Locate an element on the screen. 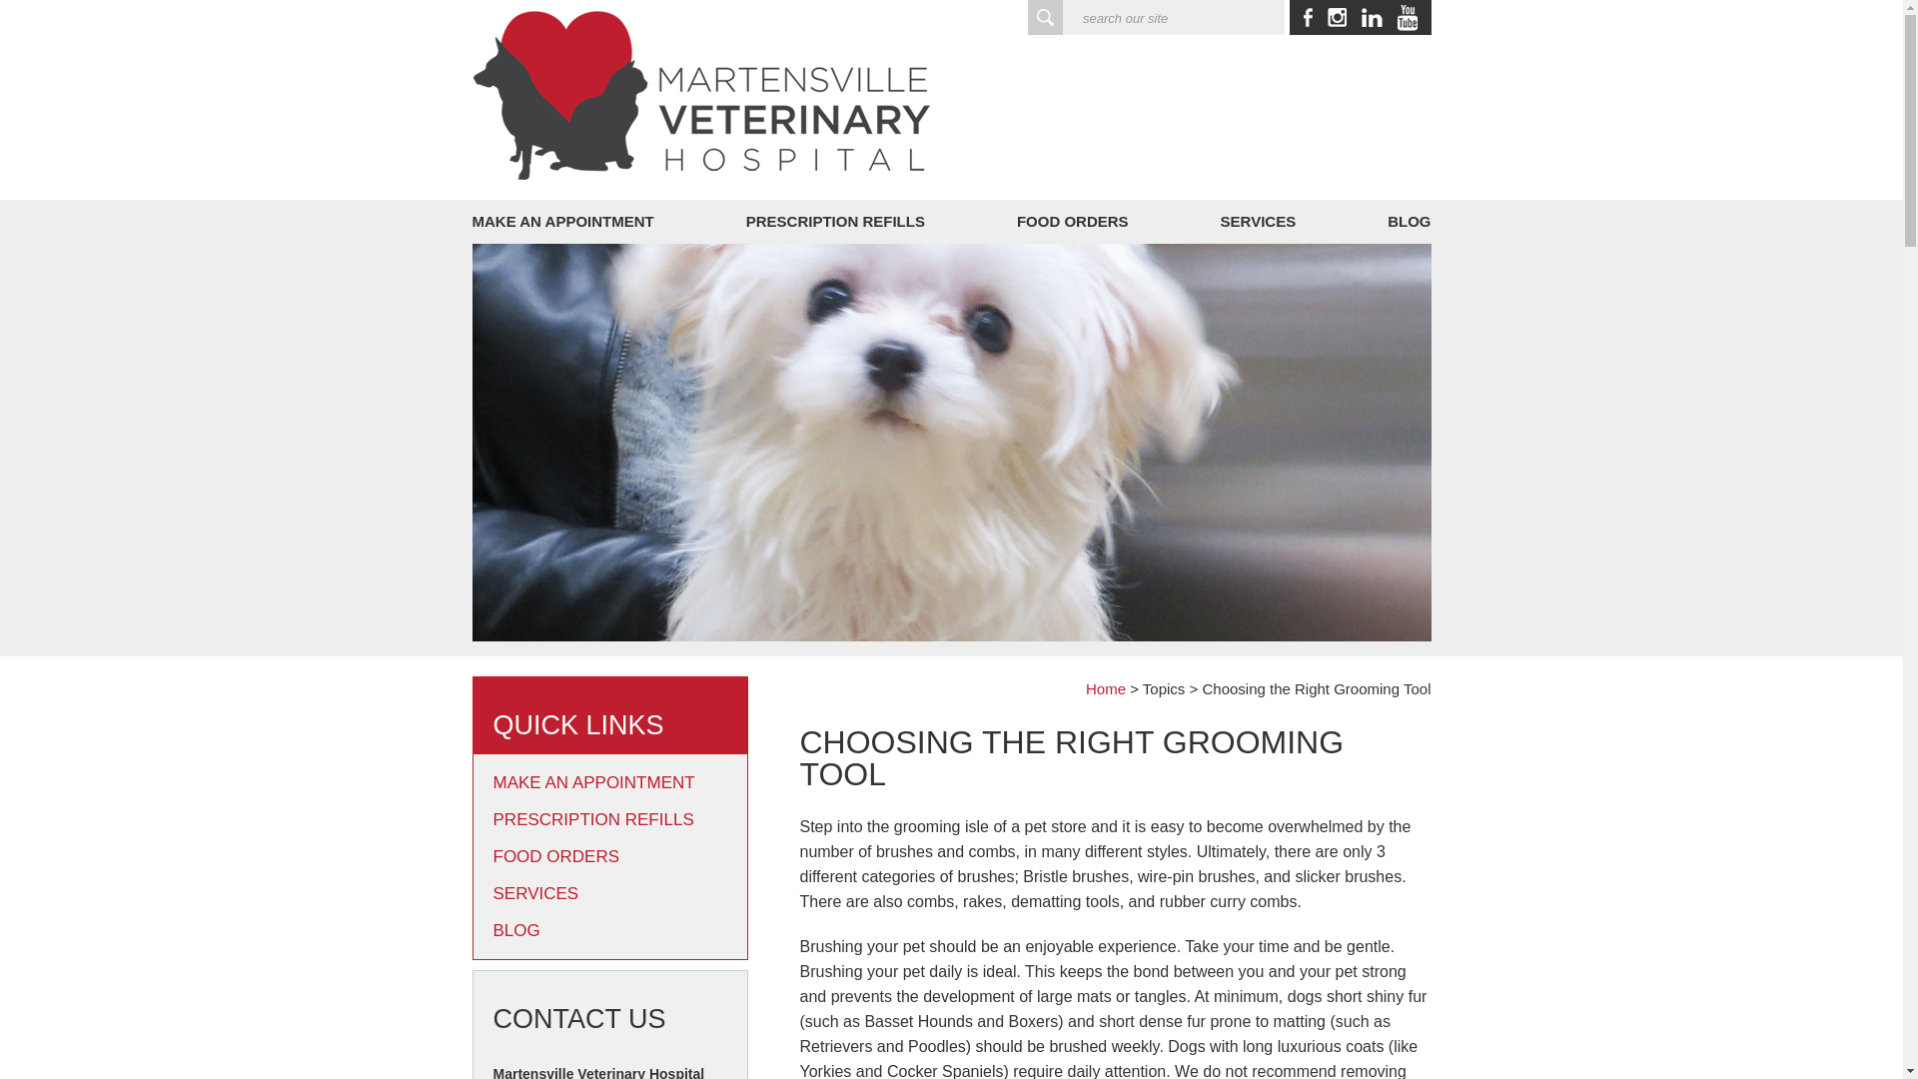 This screenshot has width=1918, height=1079. PRESCRIPTION REFILLS is located at coordinates (610, 819).